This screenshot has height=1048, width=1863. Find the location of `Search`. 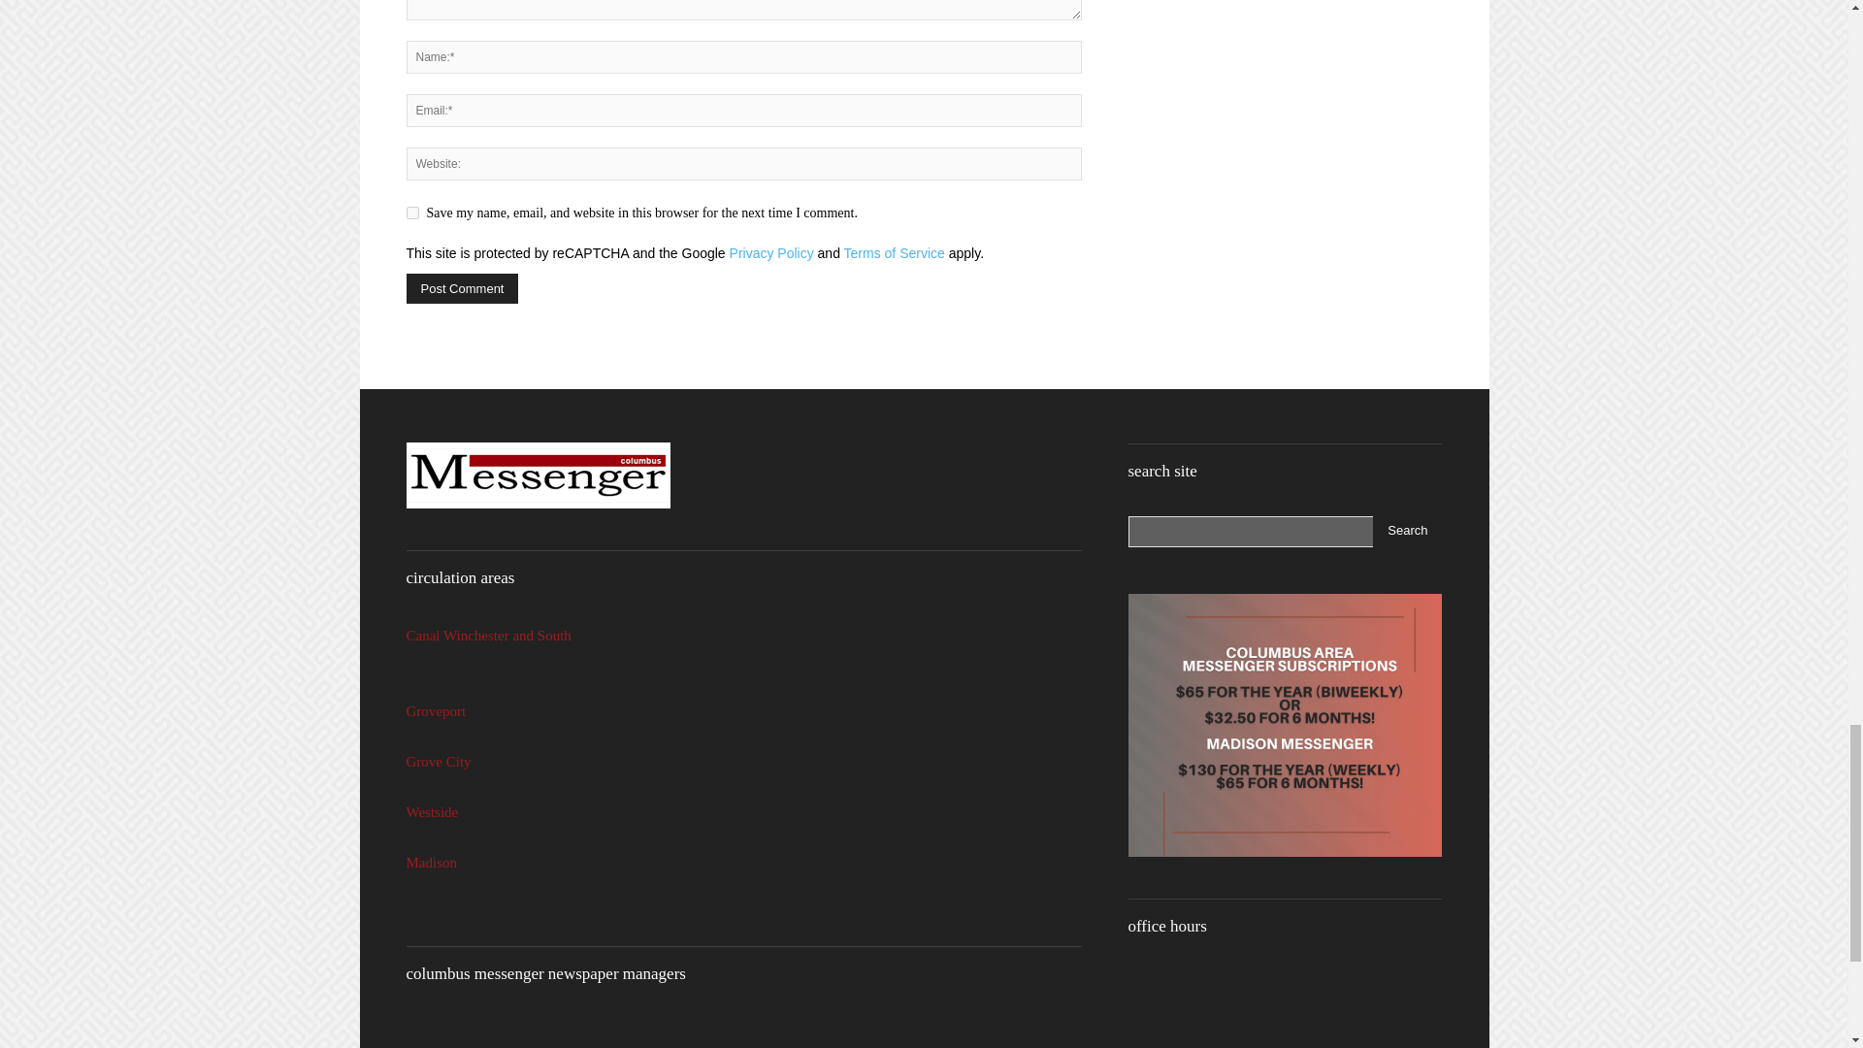

Search is located at coordinates (1407, 532).